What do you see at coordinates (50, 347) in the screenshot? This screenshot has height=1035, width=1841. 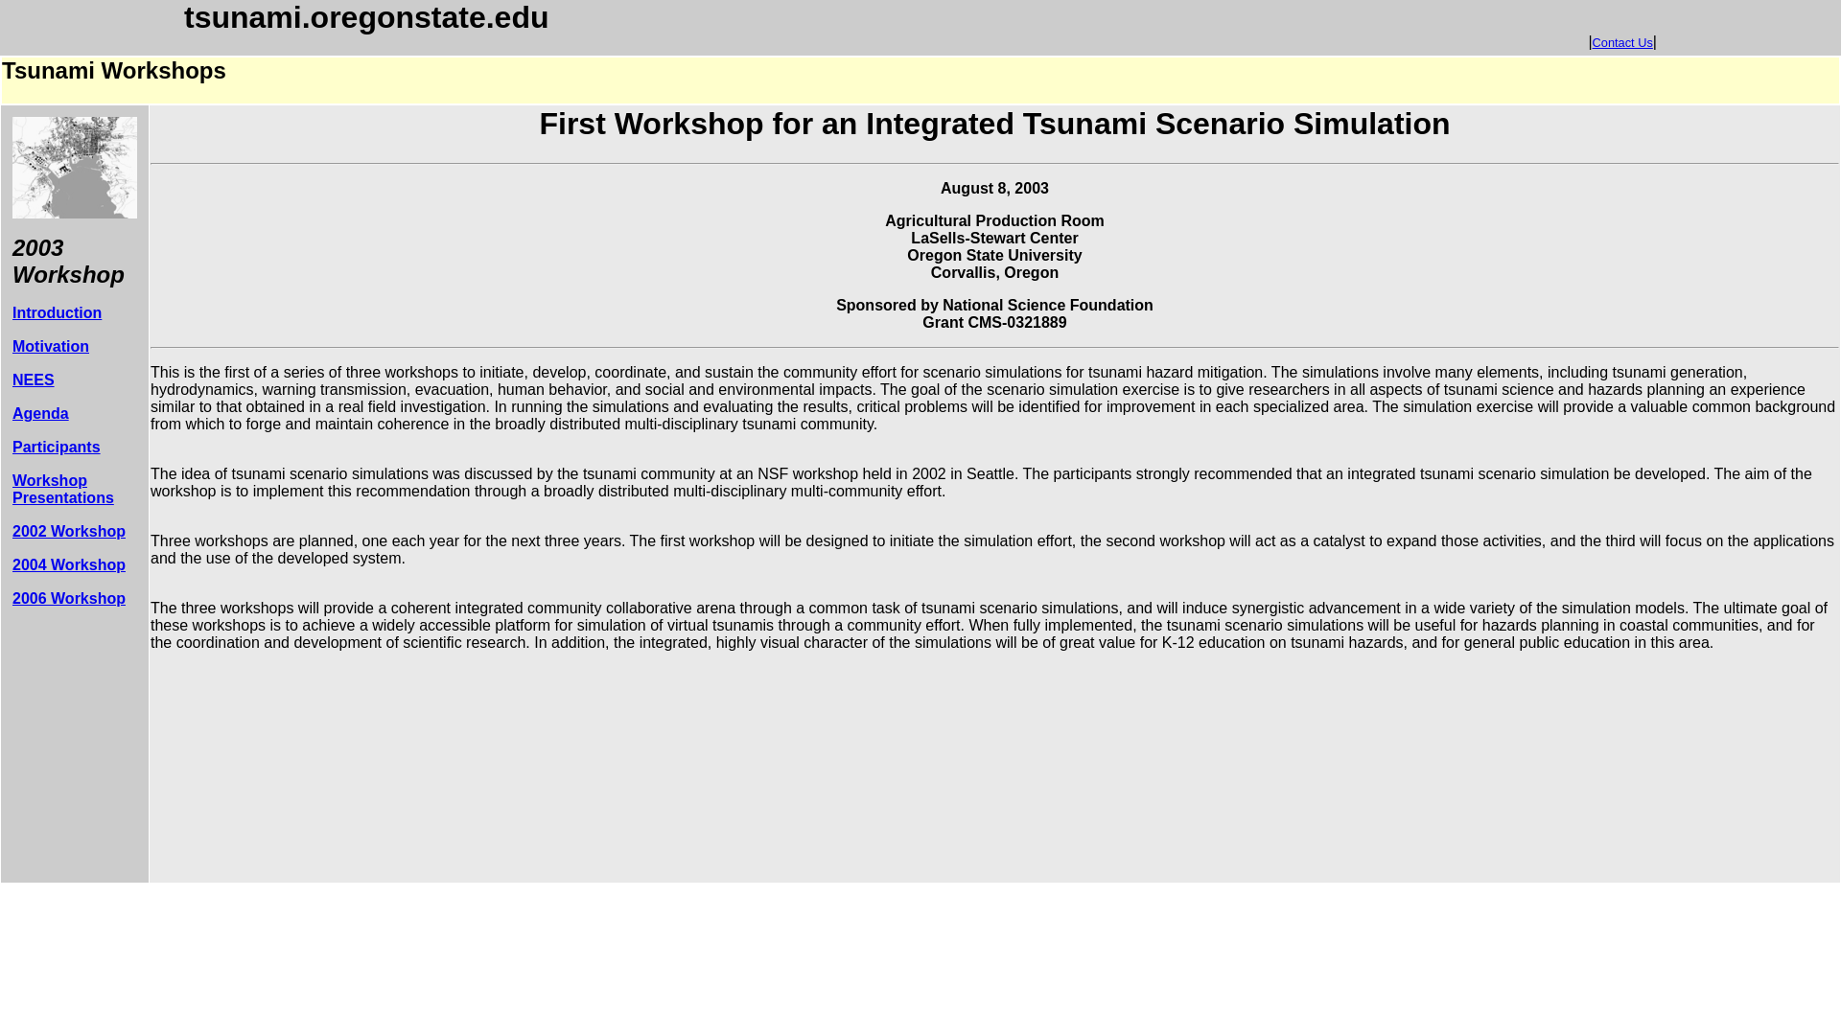 I see `Motivation` at bounding box center [50, 347].